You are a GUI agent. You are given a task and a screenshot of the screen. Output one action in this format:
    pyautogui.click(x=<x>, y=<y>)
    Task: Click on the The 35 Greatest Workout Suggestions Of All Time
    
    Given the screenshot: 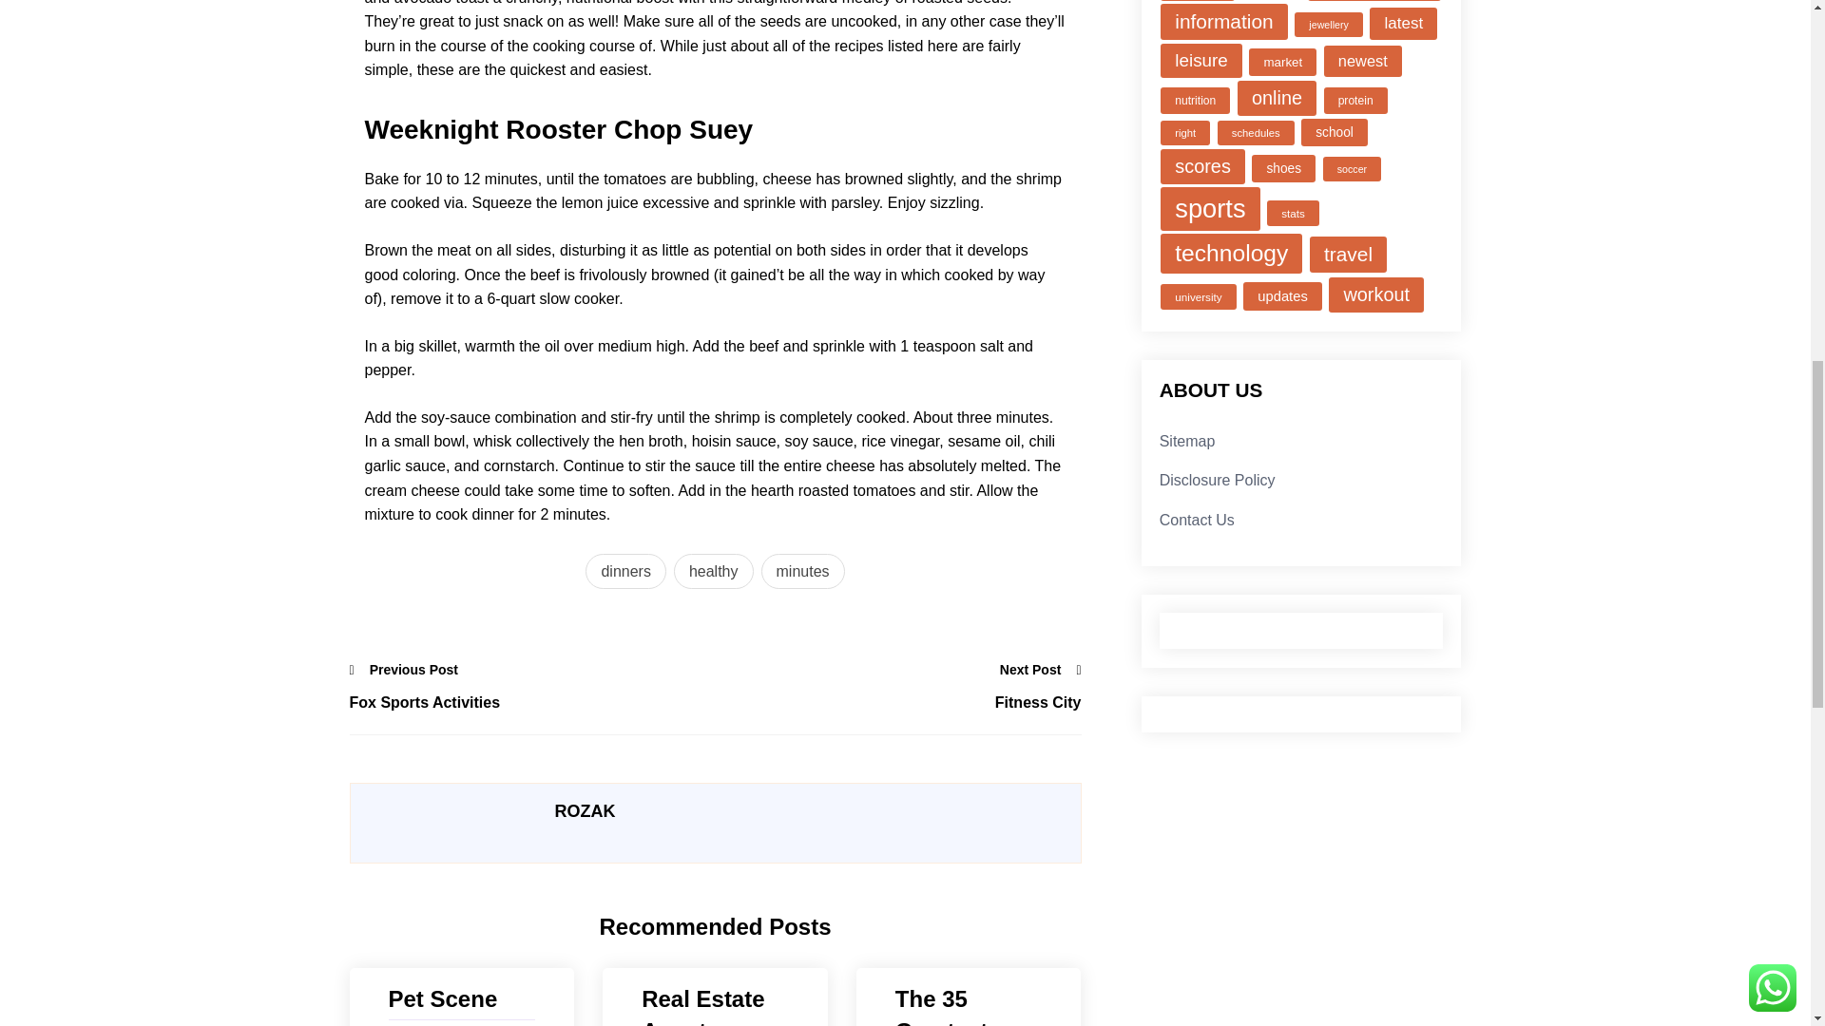 What is the action you would take?
    pyautogui.click(x=969, y=1004)
    